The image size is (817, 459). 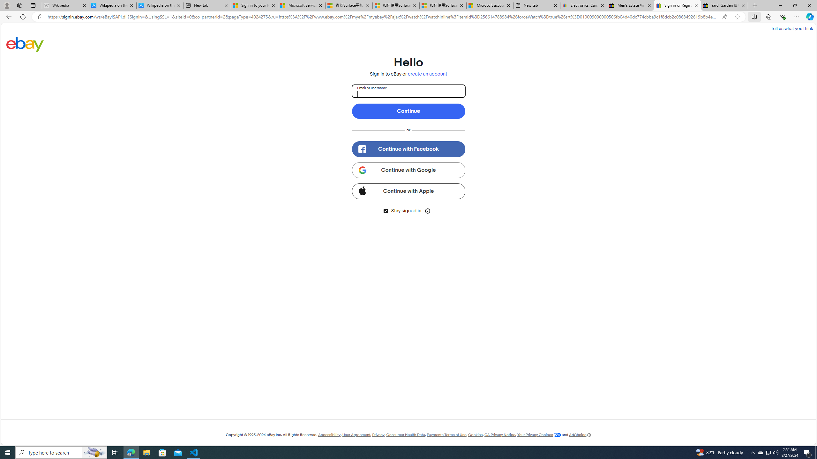 What do you see at coordinates (724, 5) in the screenshot?
I see `Yard, Garden & Outdoor Living` at bounding box center [724, 5].